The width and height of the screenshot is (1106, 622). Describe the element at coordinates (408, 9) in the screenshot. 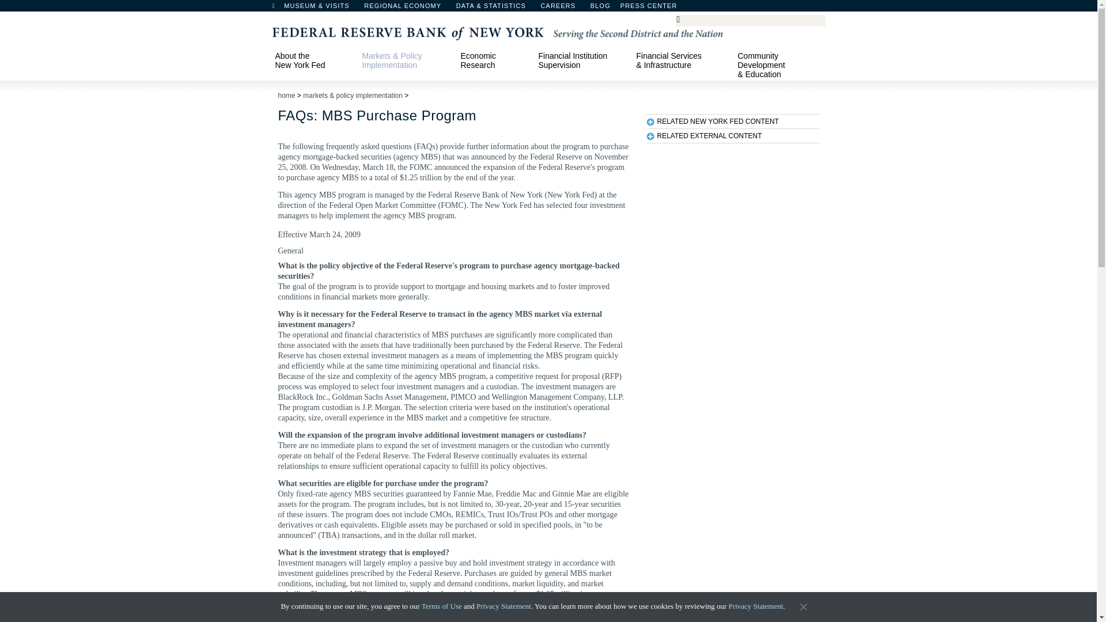

I see `Regional Economy` at that location.